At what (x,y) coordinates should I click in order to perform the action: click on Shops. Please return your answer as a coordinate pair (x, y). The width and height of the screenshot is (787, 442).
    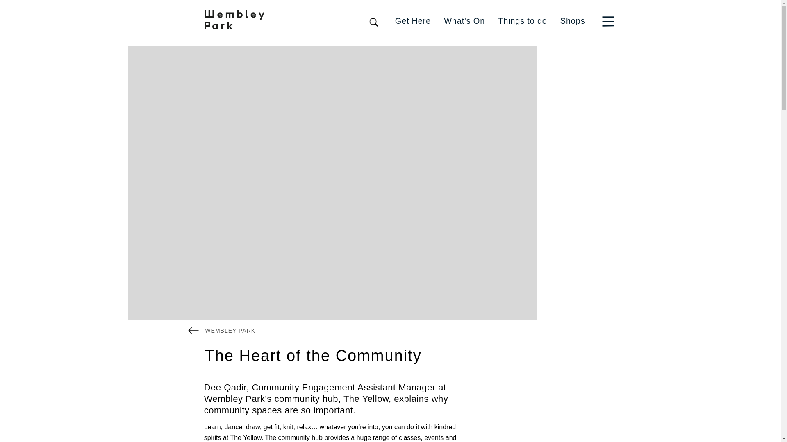
    Looking at the image, I should click on (573, 20).